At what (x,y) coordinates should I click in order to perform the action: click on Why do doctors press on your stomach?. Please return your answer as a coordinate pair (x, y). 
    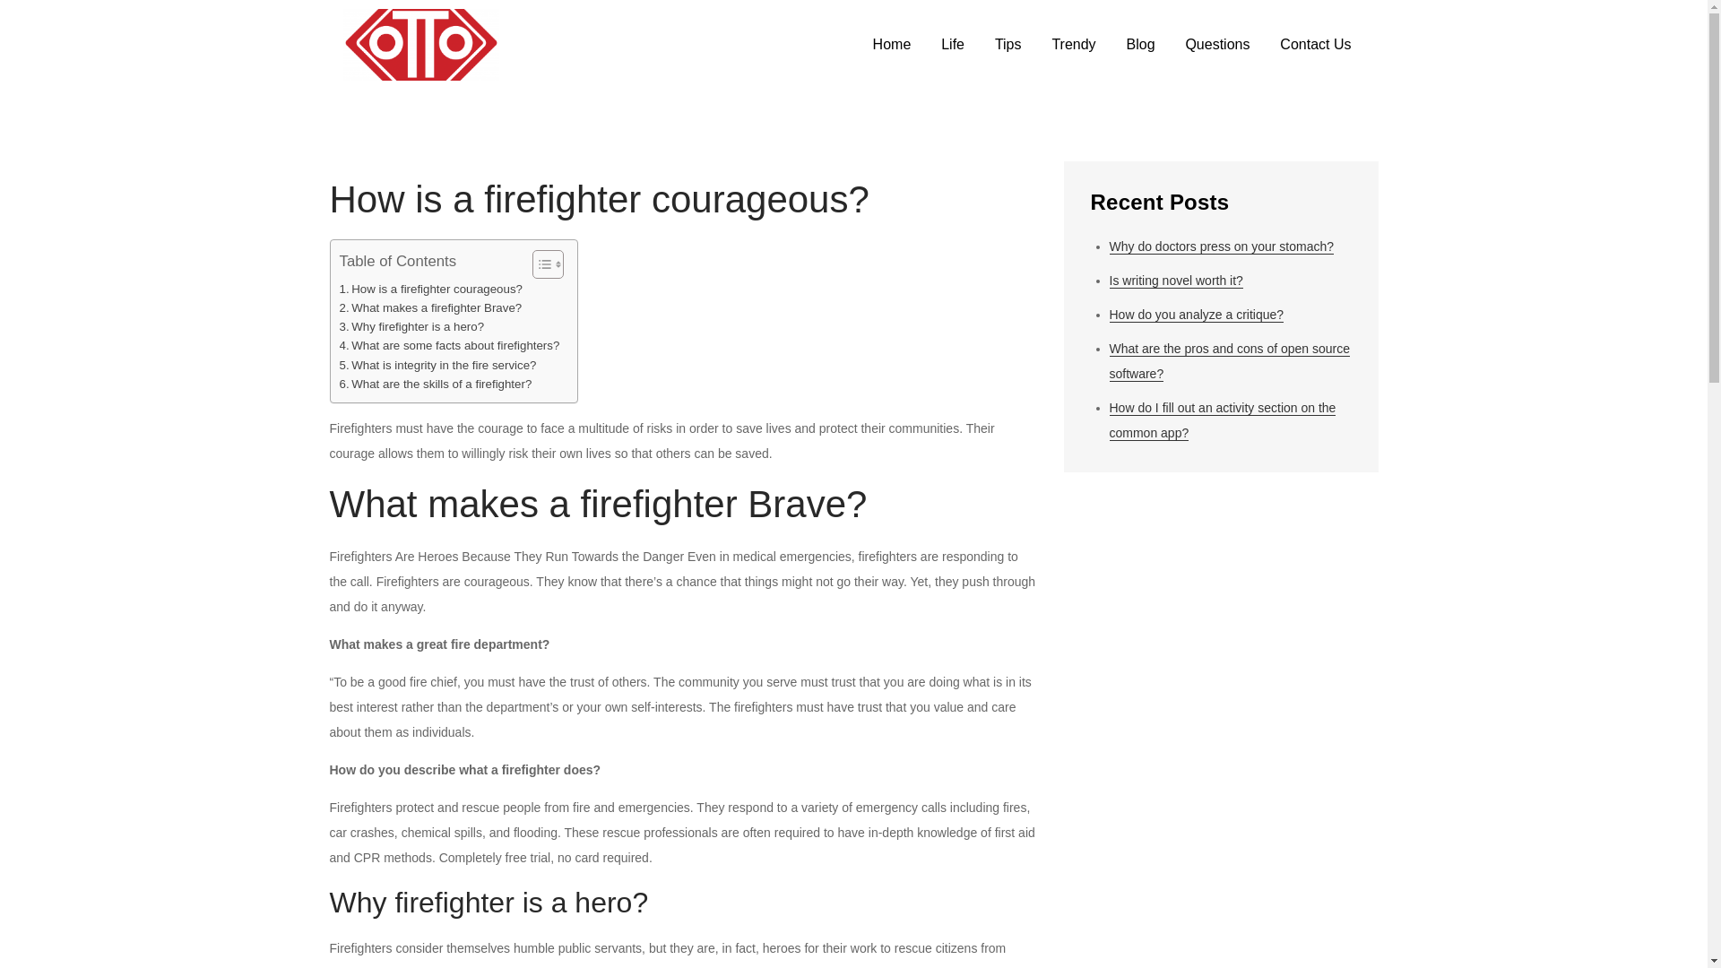
    Looking at the image, I should click on (1223, 246).